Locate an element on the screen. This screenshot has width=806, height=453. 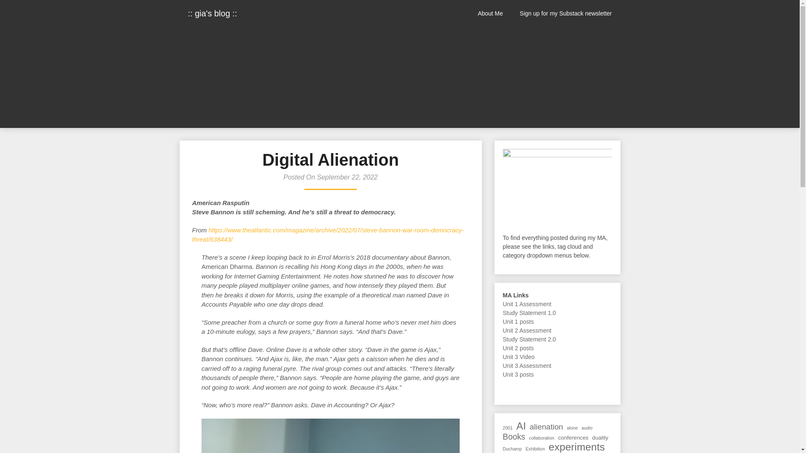
AI is located at coordinates (521, 426).